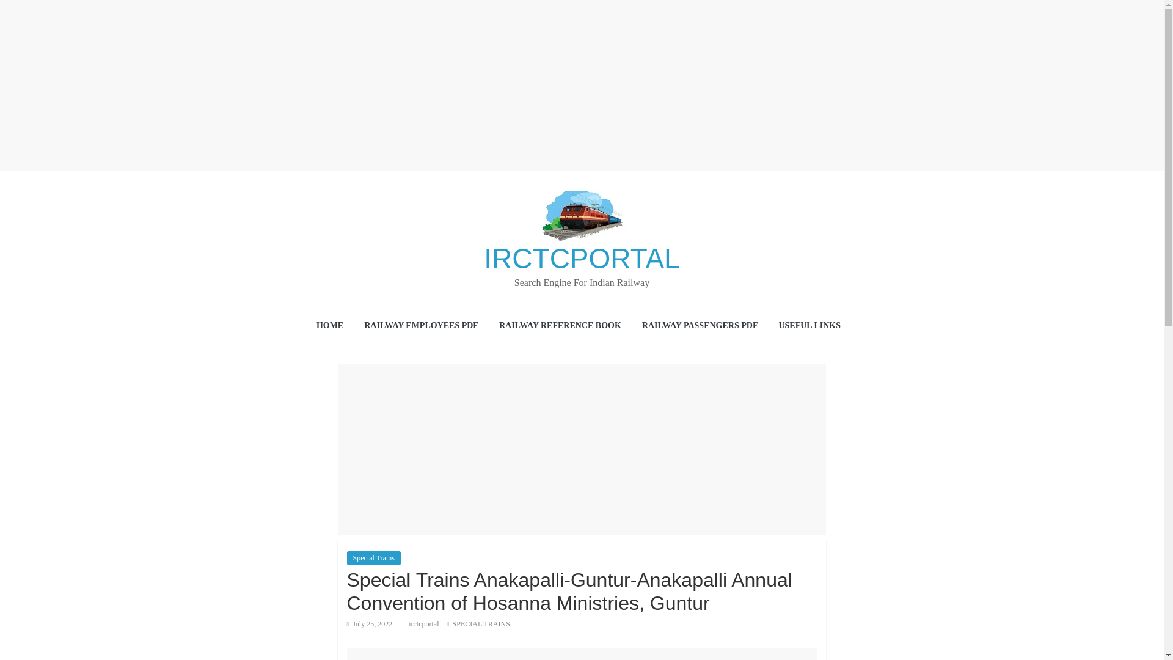 The image size is (1173, 660). I want to click on RAILWAY EMPLOYEES PDF, so click(421, 326).